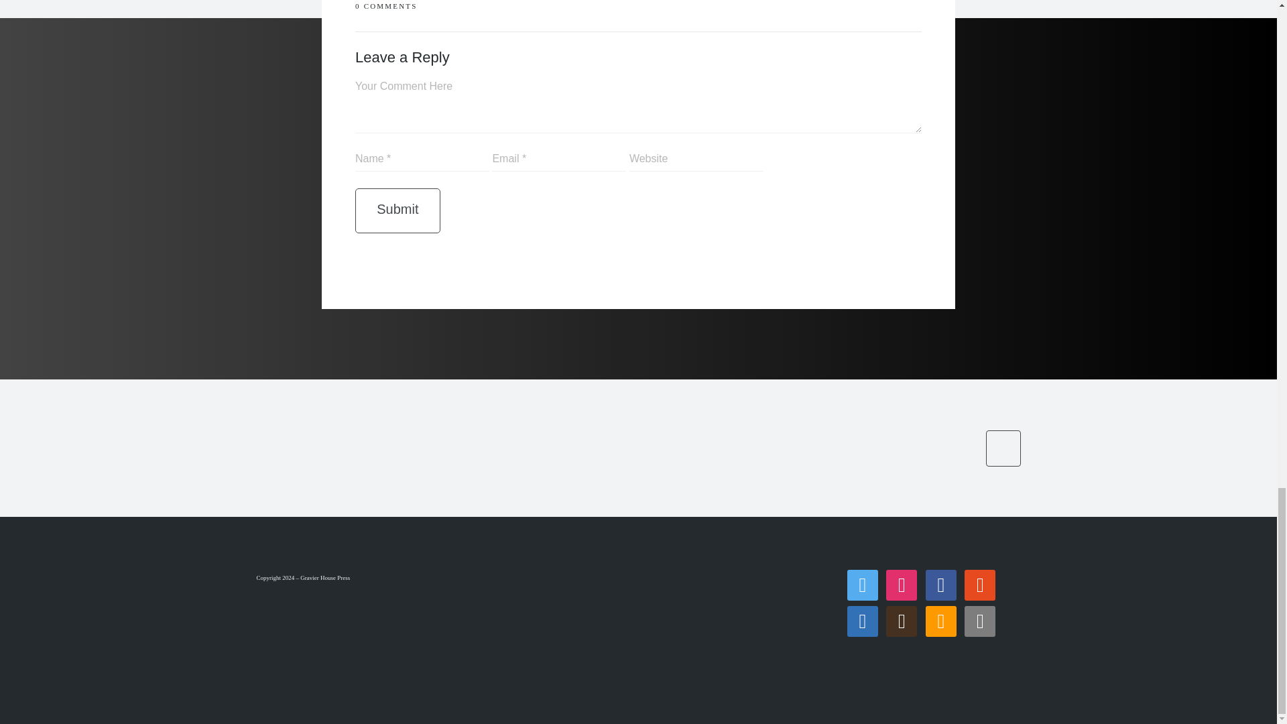  I want to click on Facebook, so click(940, 585).